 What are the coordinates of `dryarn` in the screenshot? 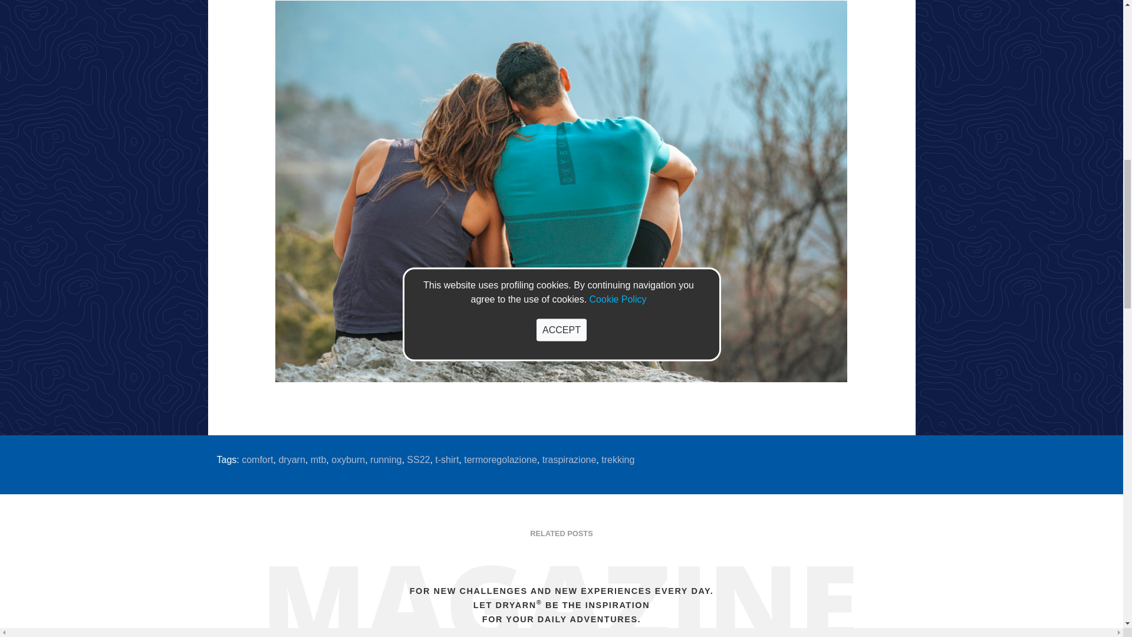 It's located at (291, 460).